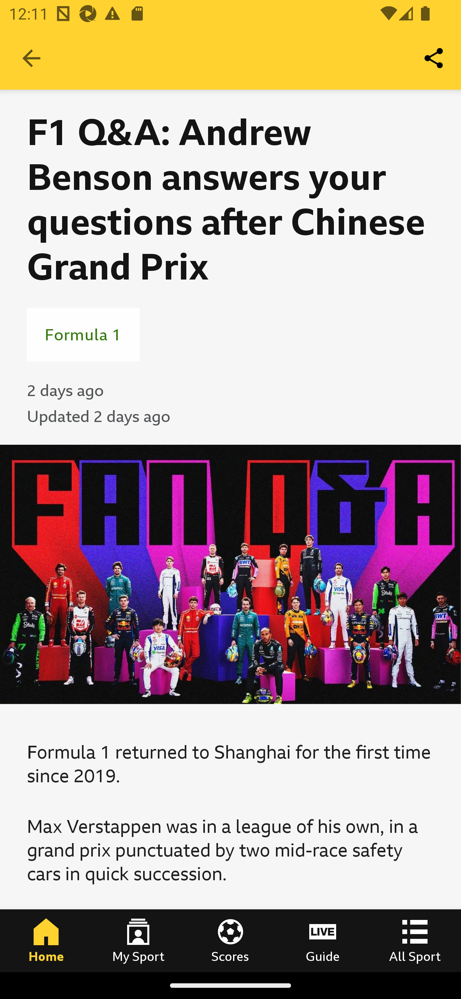 This screenshot has width=461, height=999. I want to click on Formula 1, so click(83, 334).